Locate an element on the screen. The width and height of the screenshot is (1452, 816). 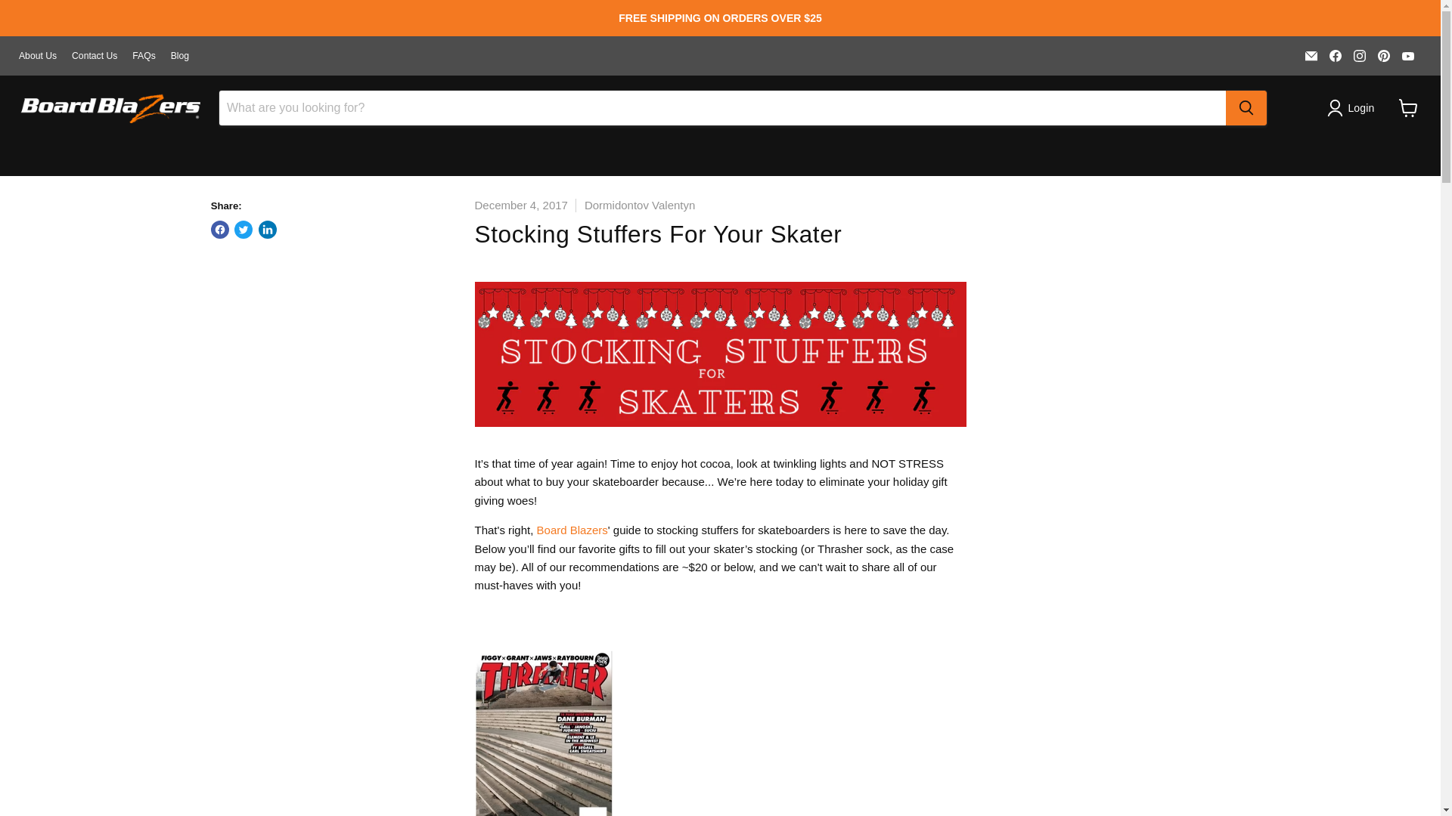
Blog is located at coordinates (180, 56).